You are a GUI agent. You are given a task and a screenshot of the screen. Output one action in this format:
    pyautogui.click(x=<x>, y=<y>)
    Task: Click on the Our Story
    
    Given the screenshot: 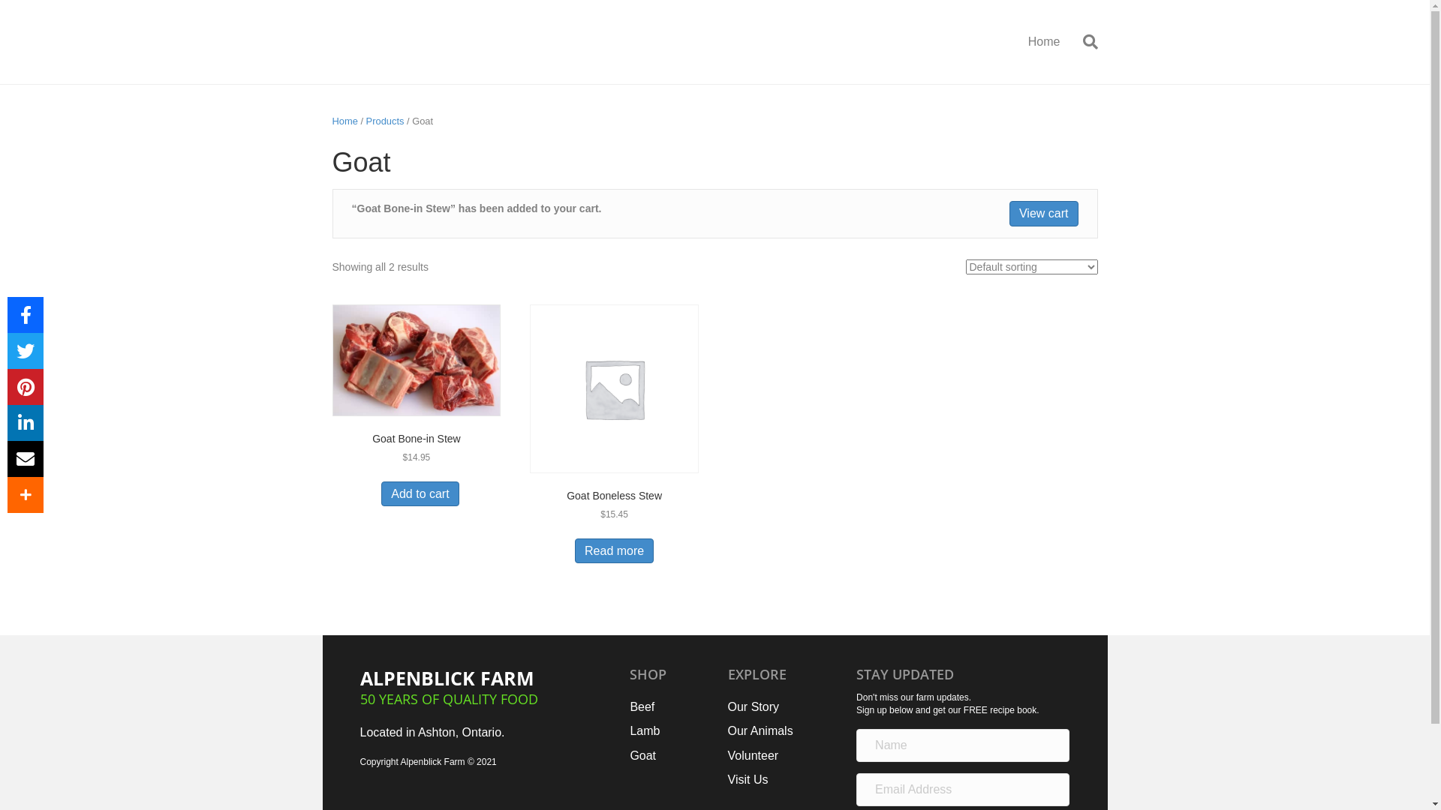 What is the action you would take?
    pyautogui.click(x=754, y=706)
    